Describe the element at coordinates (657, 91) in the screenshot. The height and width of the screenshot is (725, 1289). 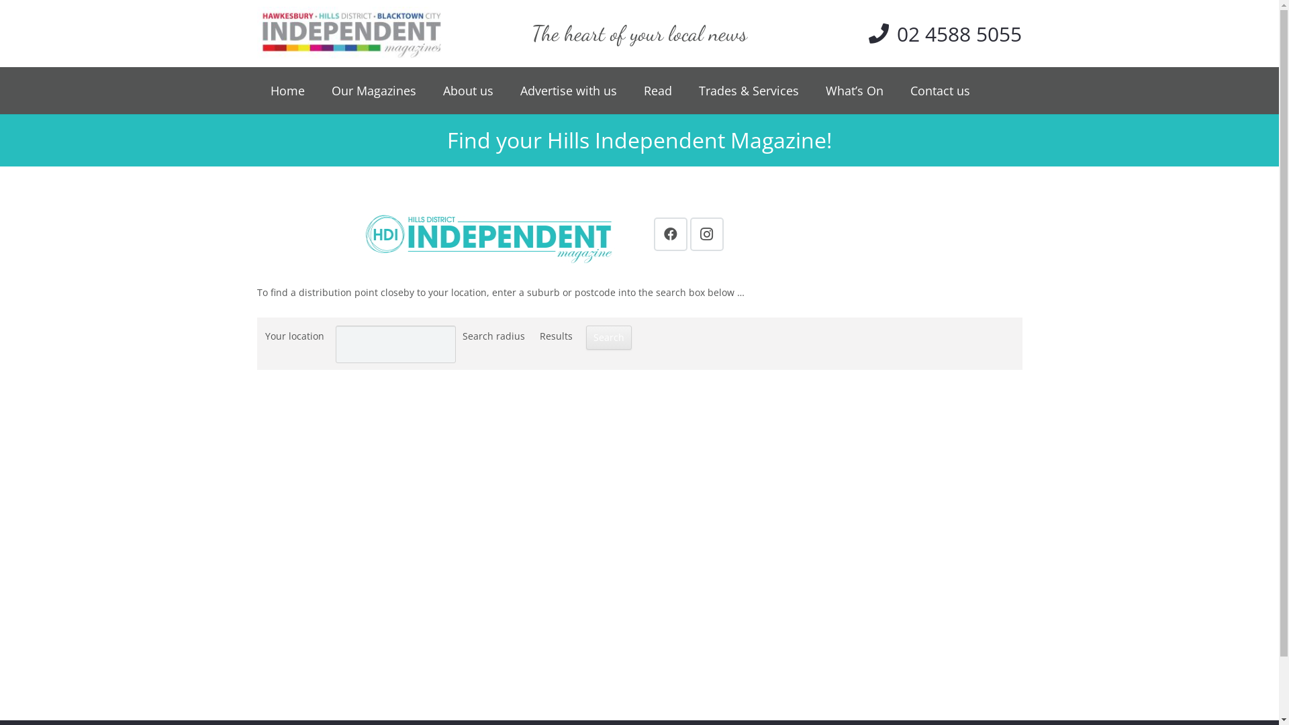
I see `Read` at that location.